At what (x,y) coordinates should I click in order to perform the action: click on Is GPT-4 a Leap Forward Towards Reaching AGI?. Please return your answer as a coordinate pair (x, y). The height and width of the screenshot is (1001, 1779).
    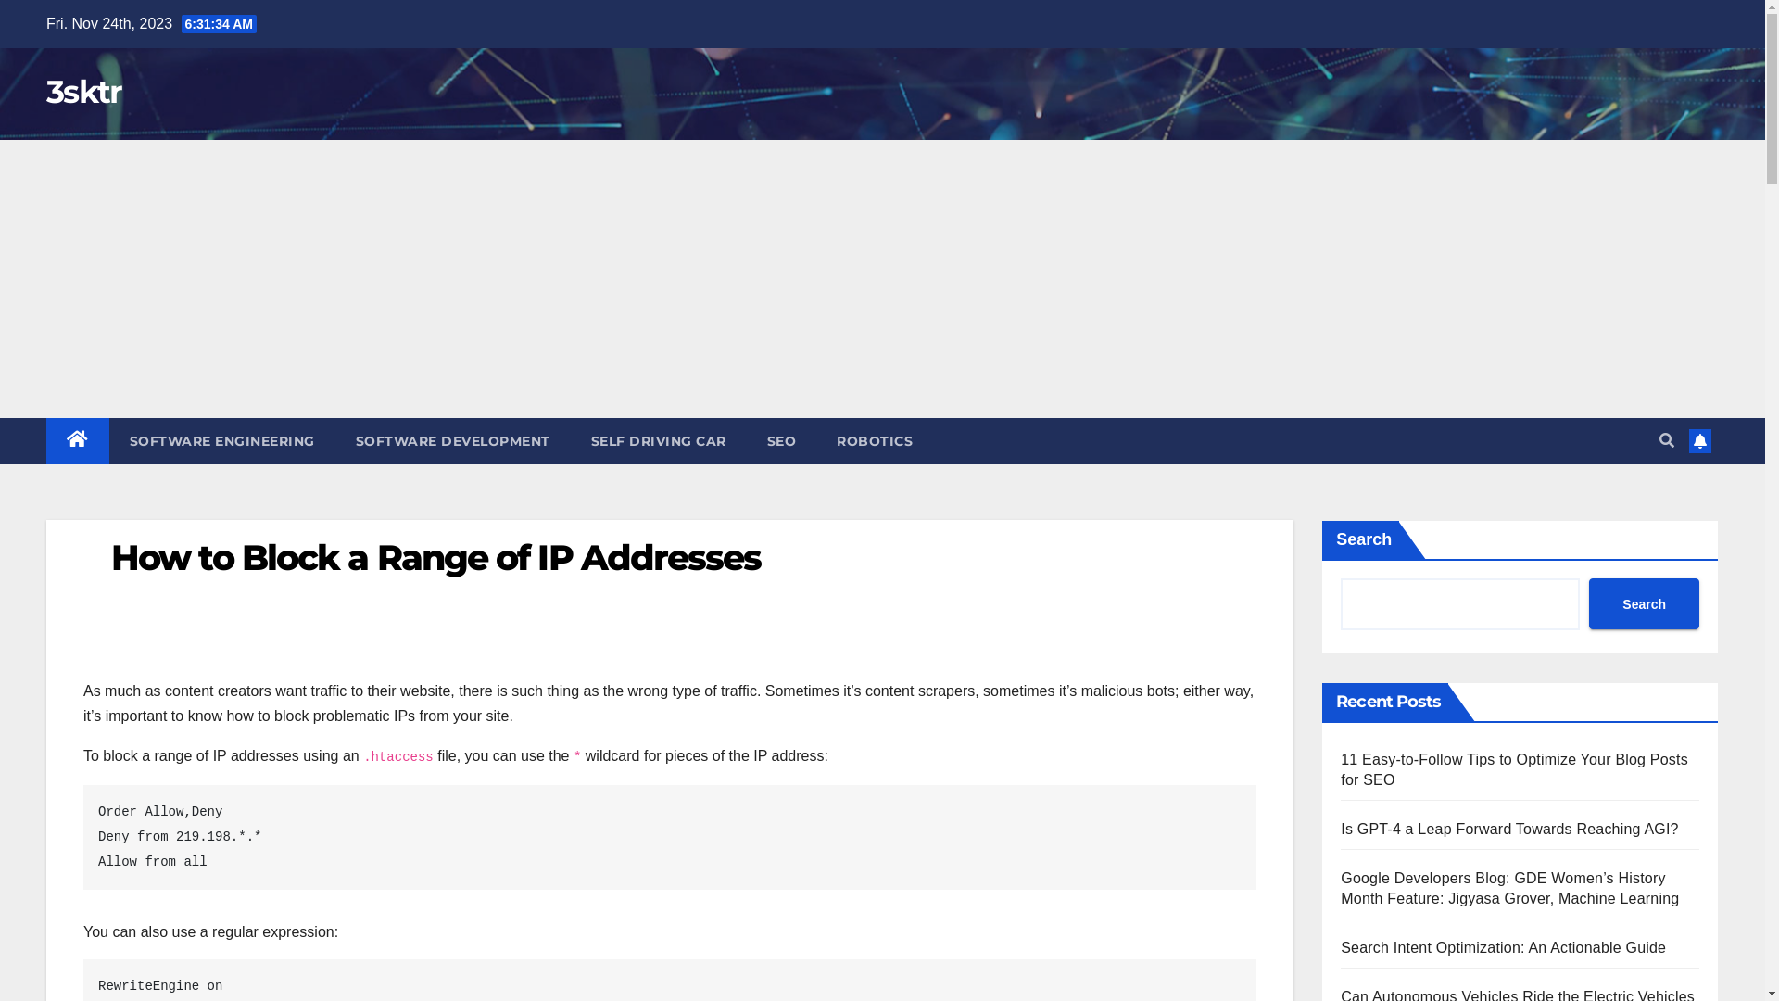
    Looking at the image, I should click on (1509, 829).